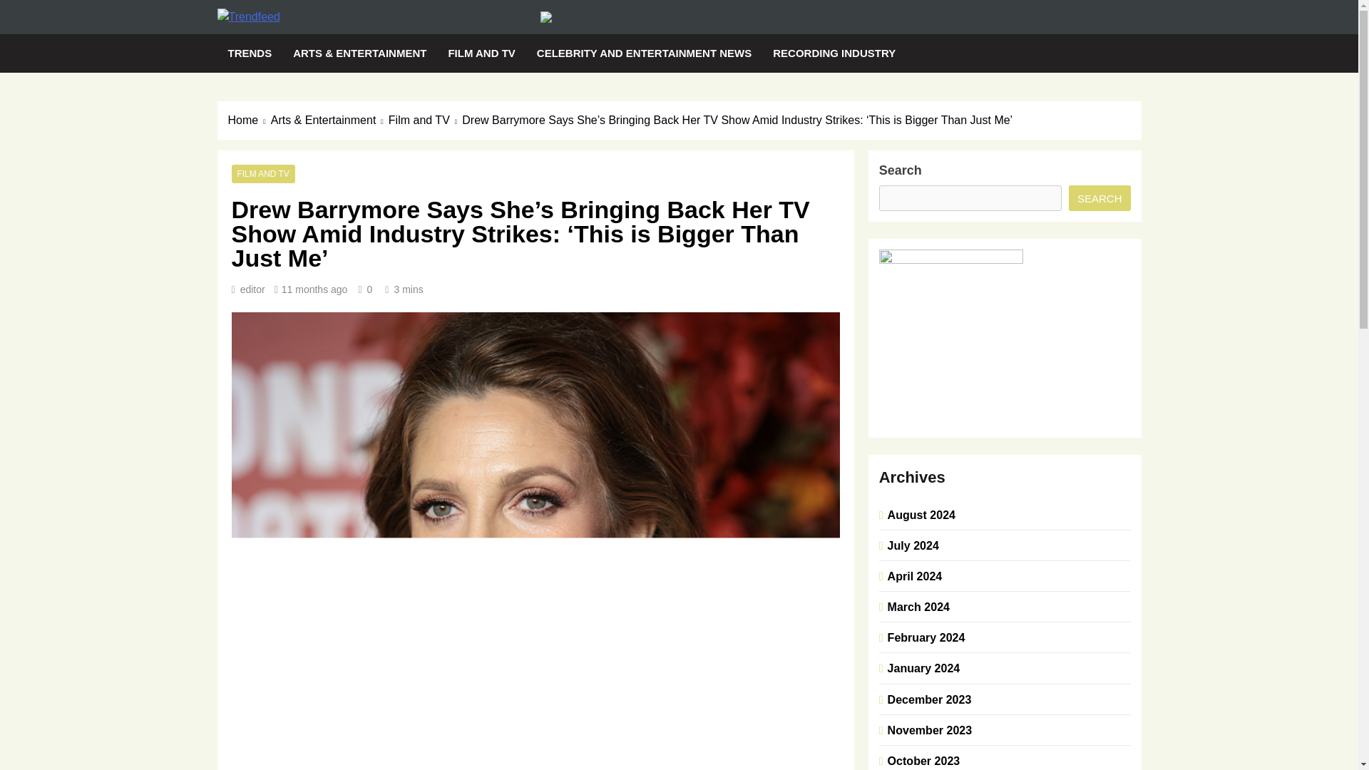 The height and width of the screenshot is (770, 1369). What do you see at coordinates (425, 120) in the screenshot?
I see `Film and TV` at bounding box center [425, 120].